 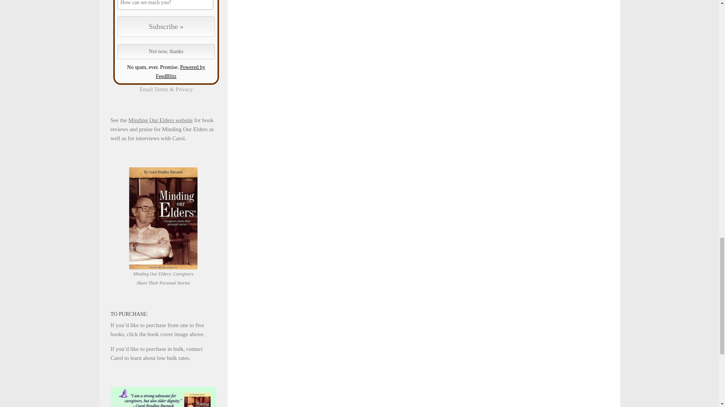 I want to click on click to join, so click(x=166, y=26).